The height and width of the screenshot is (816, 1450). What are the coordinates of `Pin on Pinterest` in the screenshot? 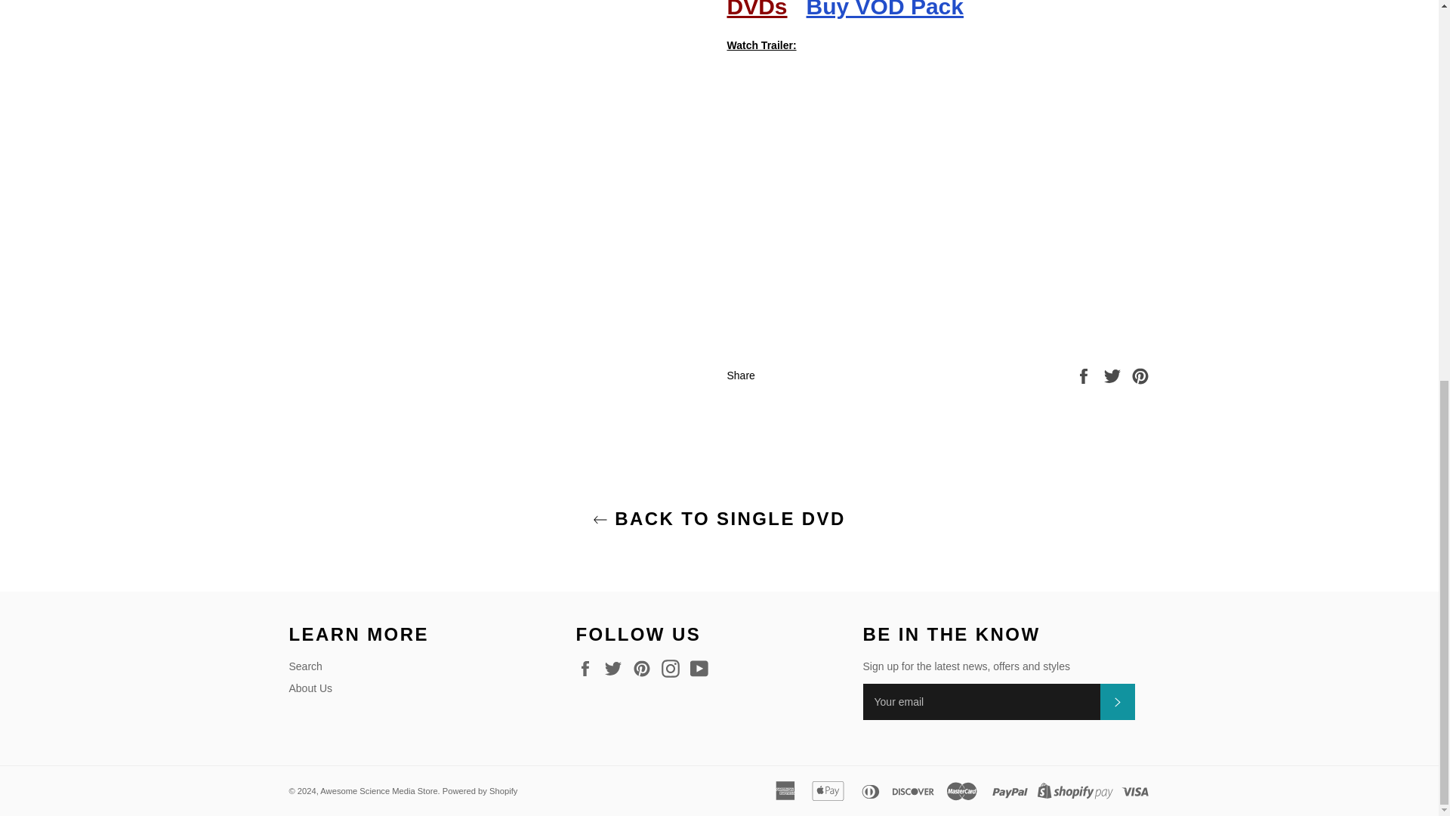 It's located at (1140, 375).